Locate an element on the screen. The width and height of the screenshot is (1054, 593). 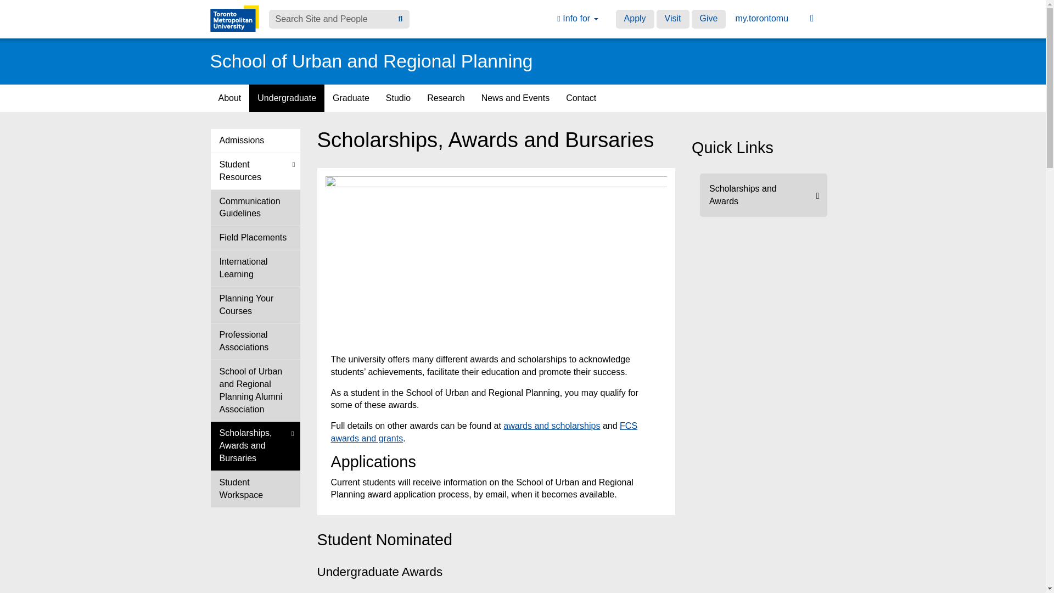
Info for is located at coordinates (578, 19).